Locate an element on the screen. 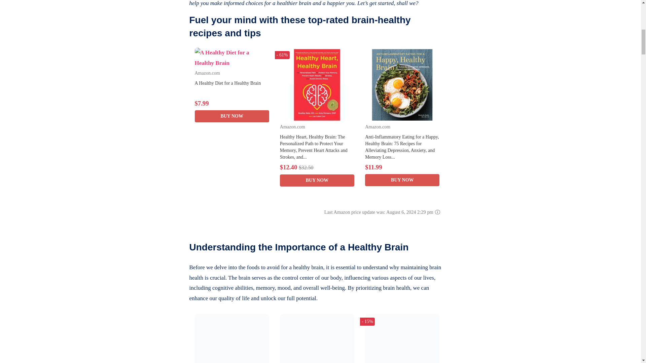 The height and width of the screenshot is (363, 646). BUY NOW is located at coordinates (402, 180).